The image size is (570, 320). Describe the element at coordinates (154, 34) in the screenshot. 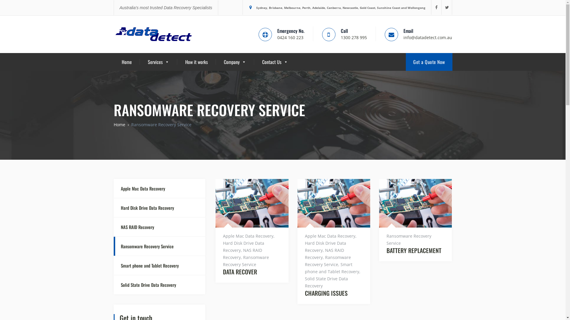

I see `Data Detect` at that location.